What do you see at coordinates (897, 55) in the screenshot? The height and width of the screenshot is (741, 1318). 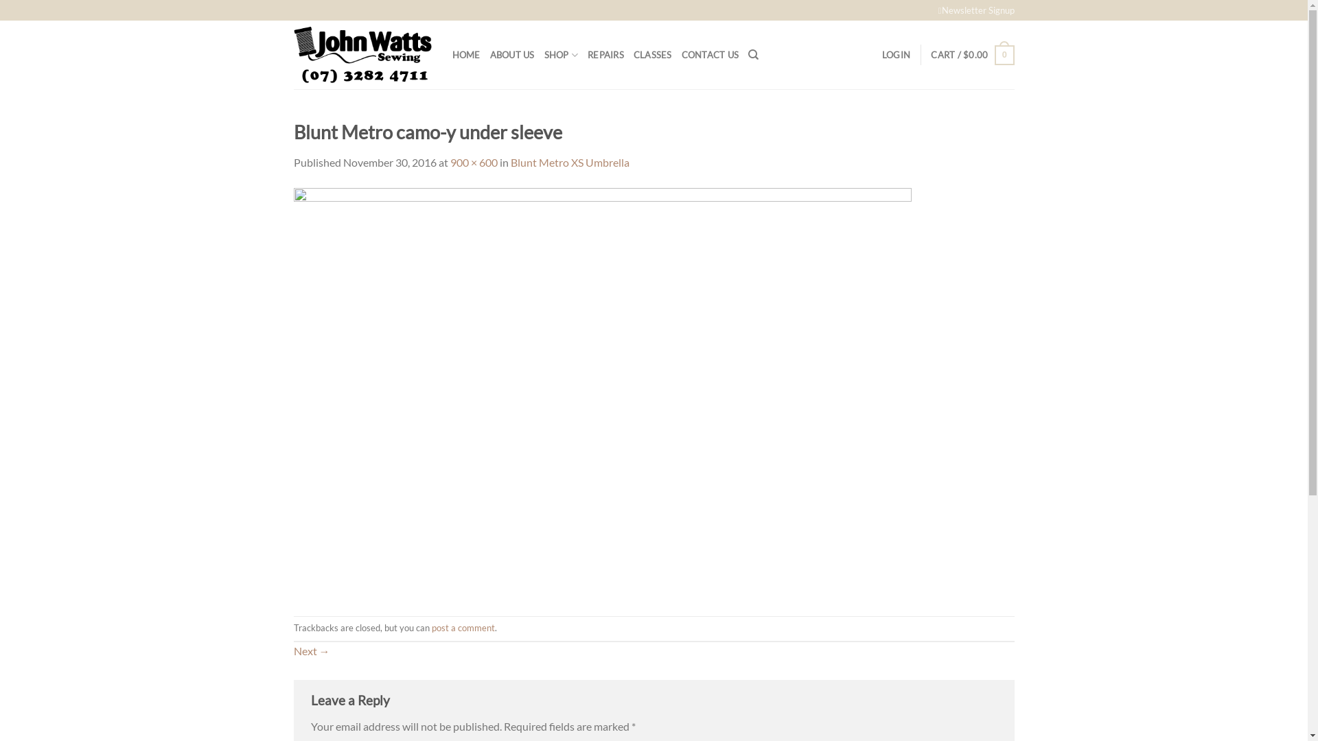 I see `LOGIN` at bounding box center [897, 55].